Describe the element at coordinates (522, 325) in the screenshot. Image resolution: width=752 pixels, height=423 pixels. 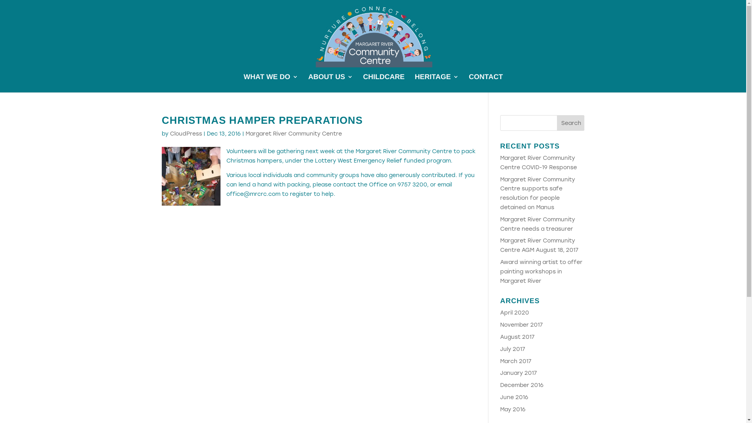
I see `November 2017` at that location.